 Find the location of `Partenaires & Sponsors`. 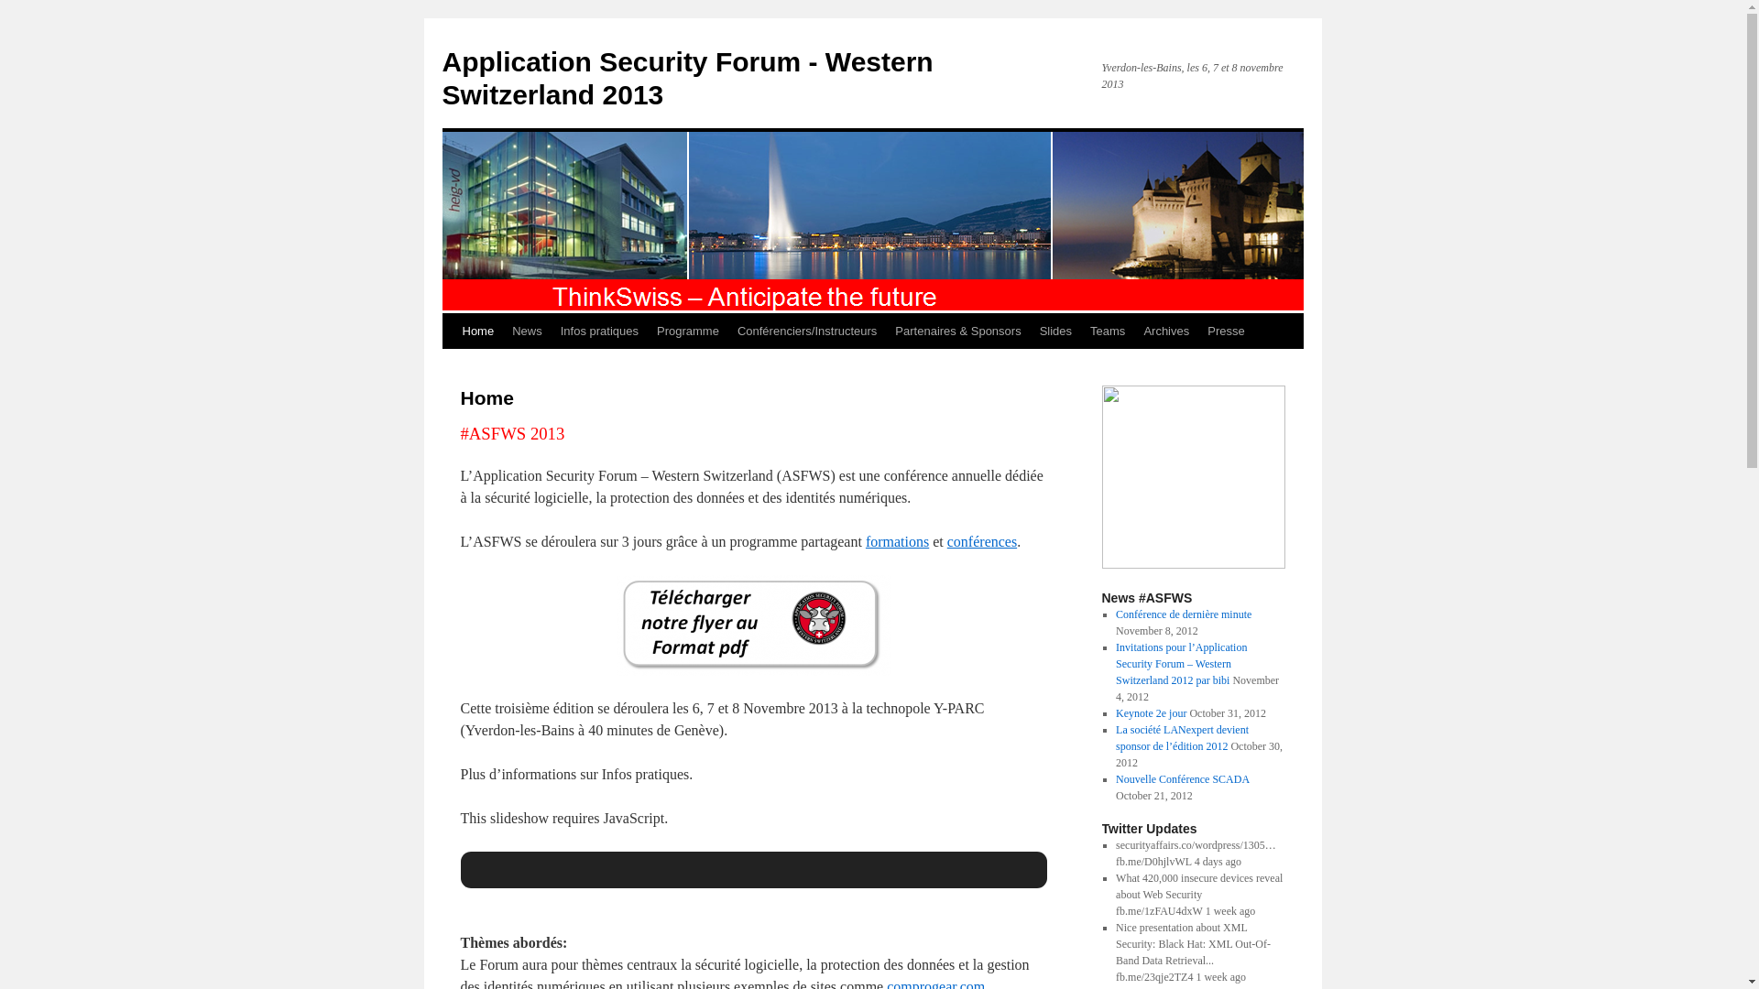

Partenaires & Sponsors is located at coordinates (958, 331).